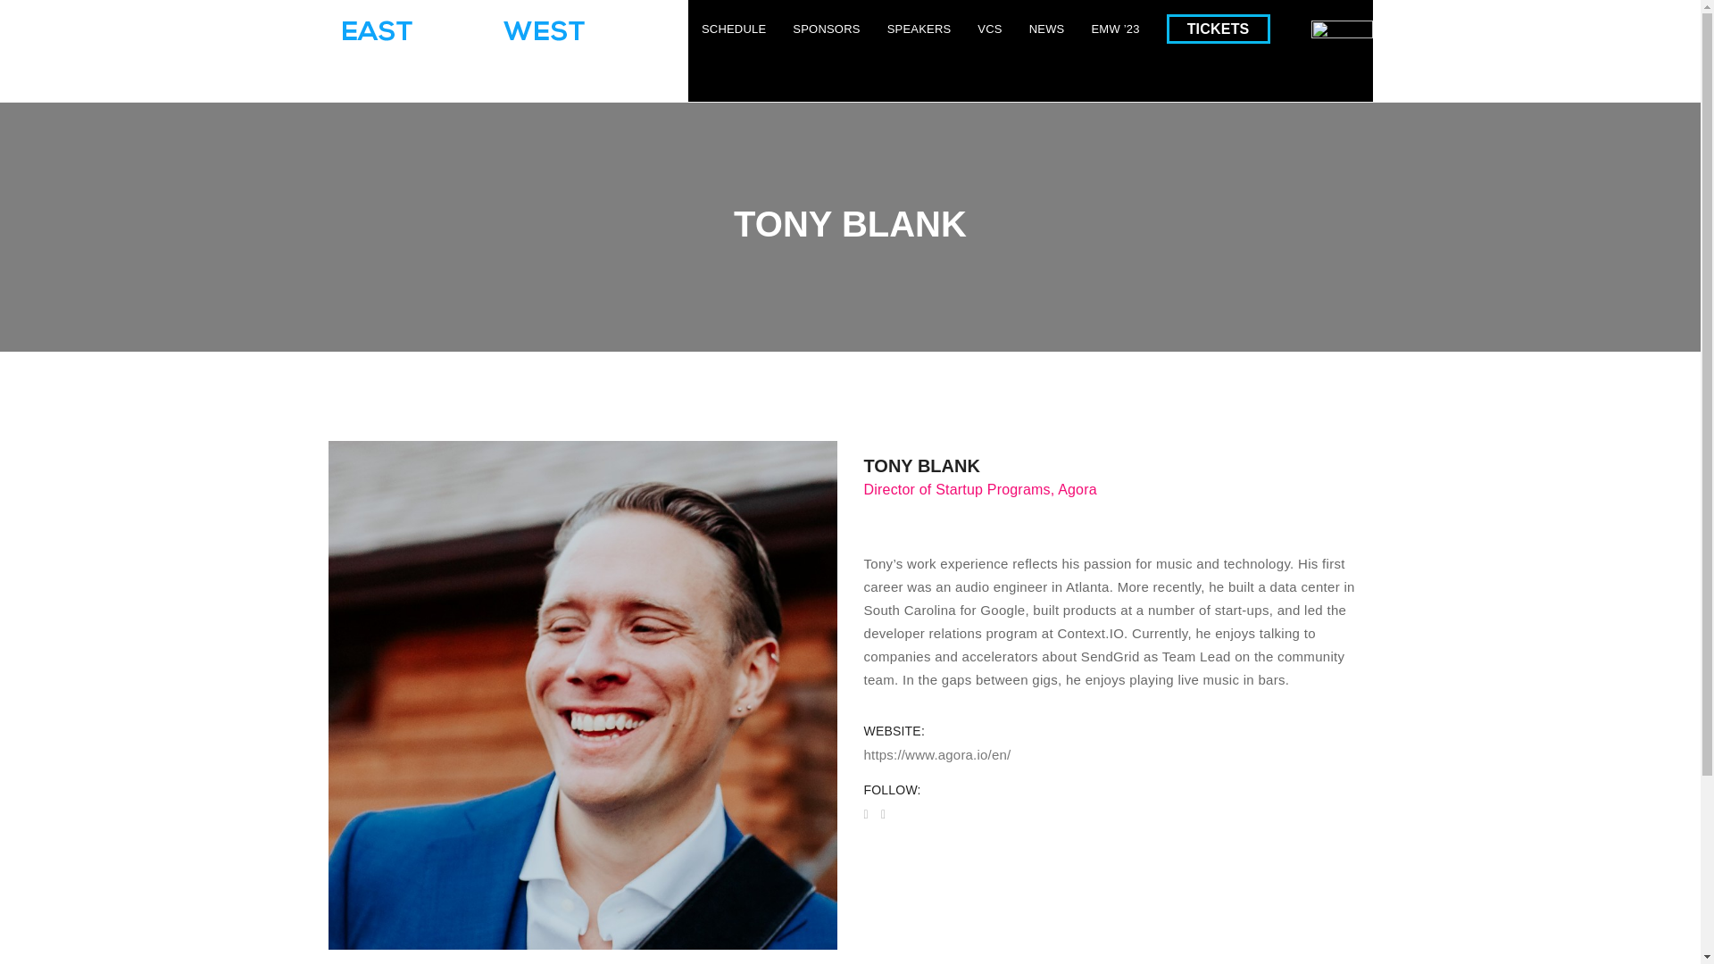  I want to click on TICKETS, so click(1225, 29).